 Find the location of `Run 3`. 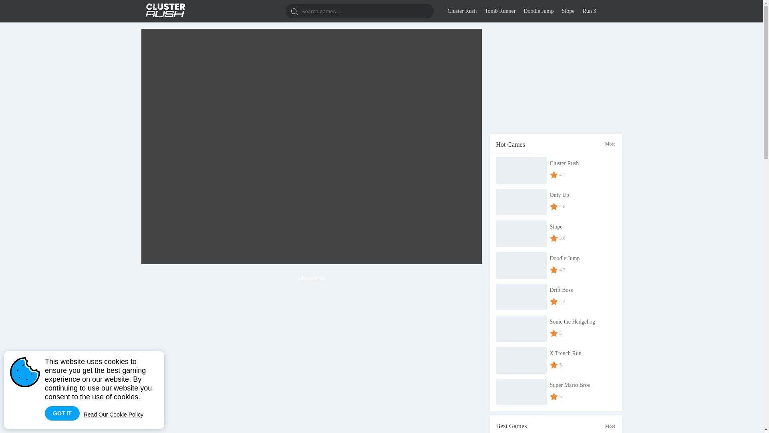

Run 3 is located at coordinates (589, 11).